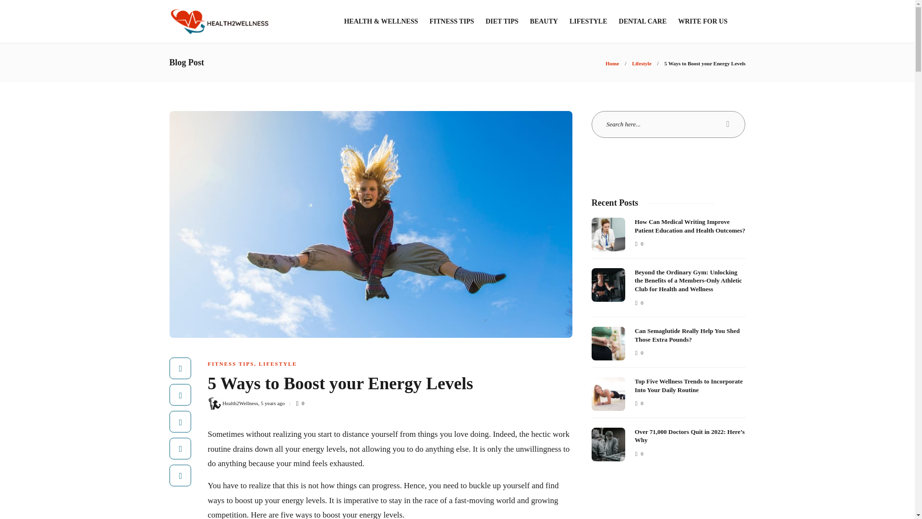 The width and height of the screenshot is (922, 519). What do you see at coordinates (589, 21) in the screenshot?
I see `LIFESTYLE` at bounding box center [589, 21].